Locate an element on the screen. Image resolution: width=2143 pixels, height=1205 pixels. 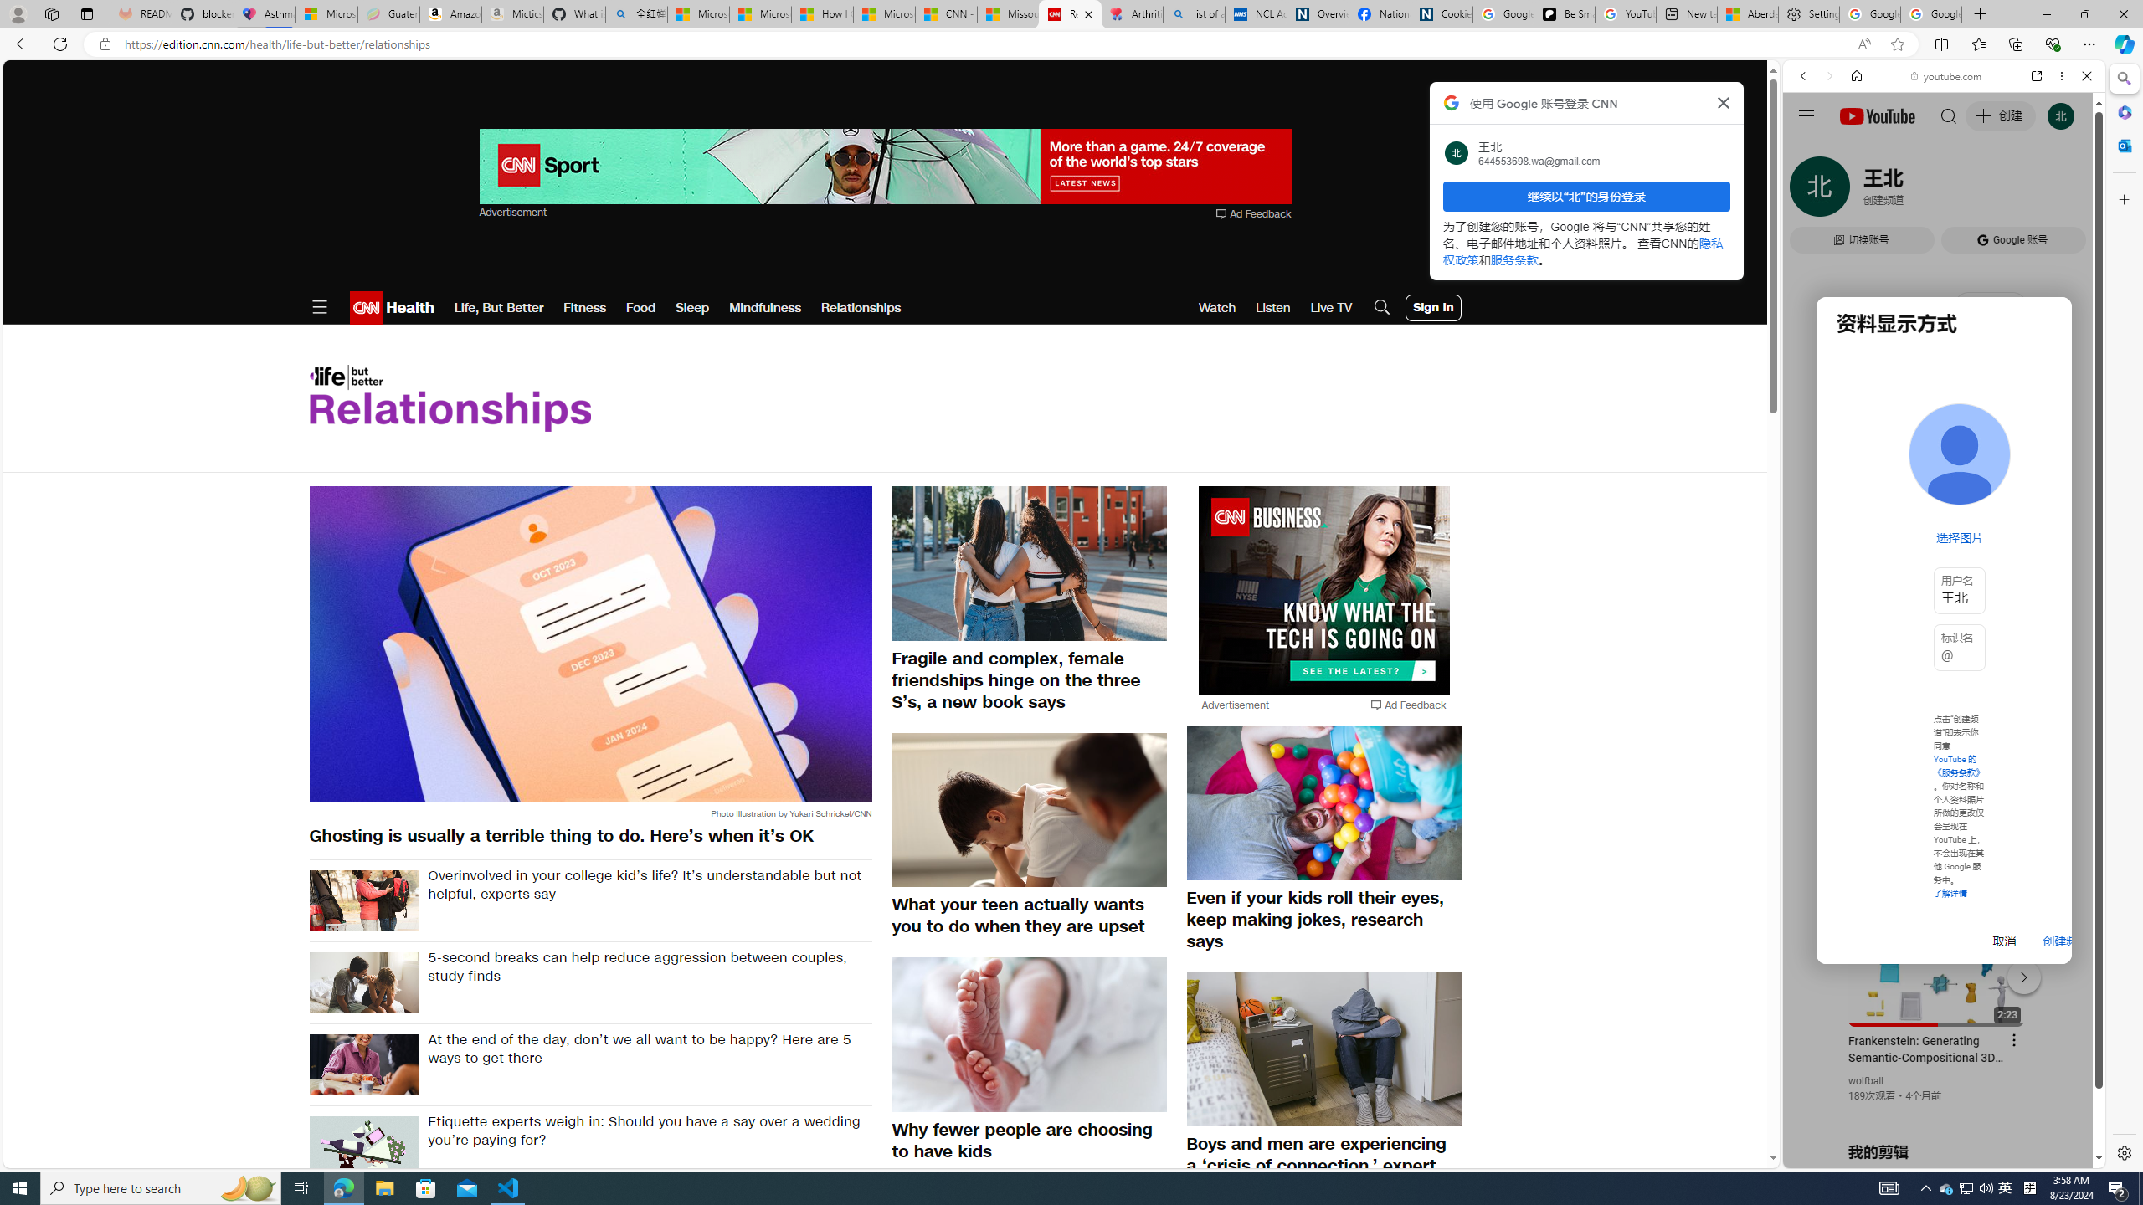
#you is located at coordinates (1937, 969).